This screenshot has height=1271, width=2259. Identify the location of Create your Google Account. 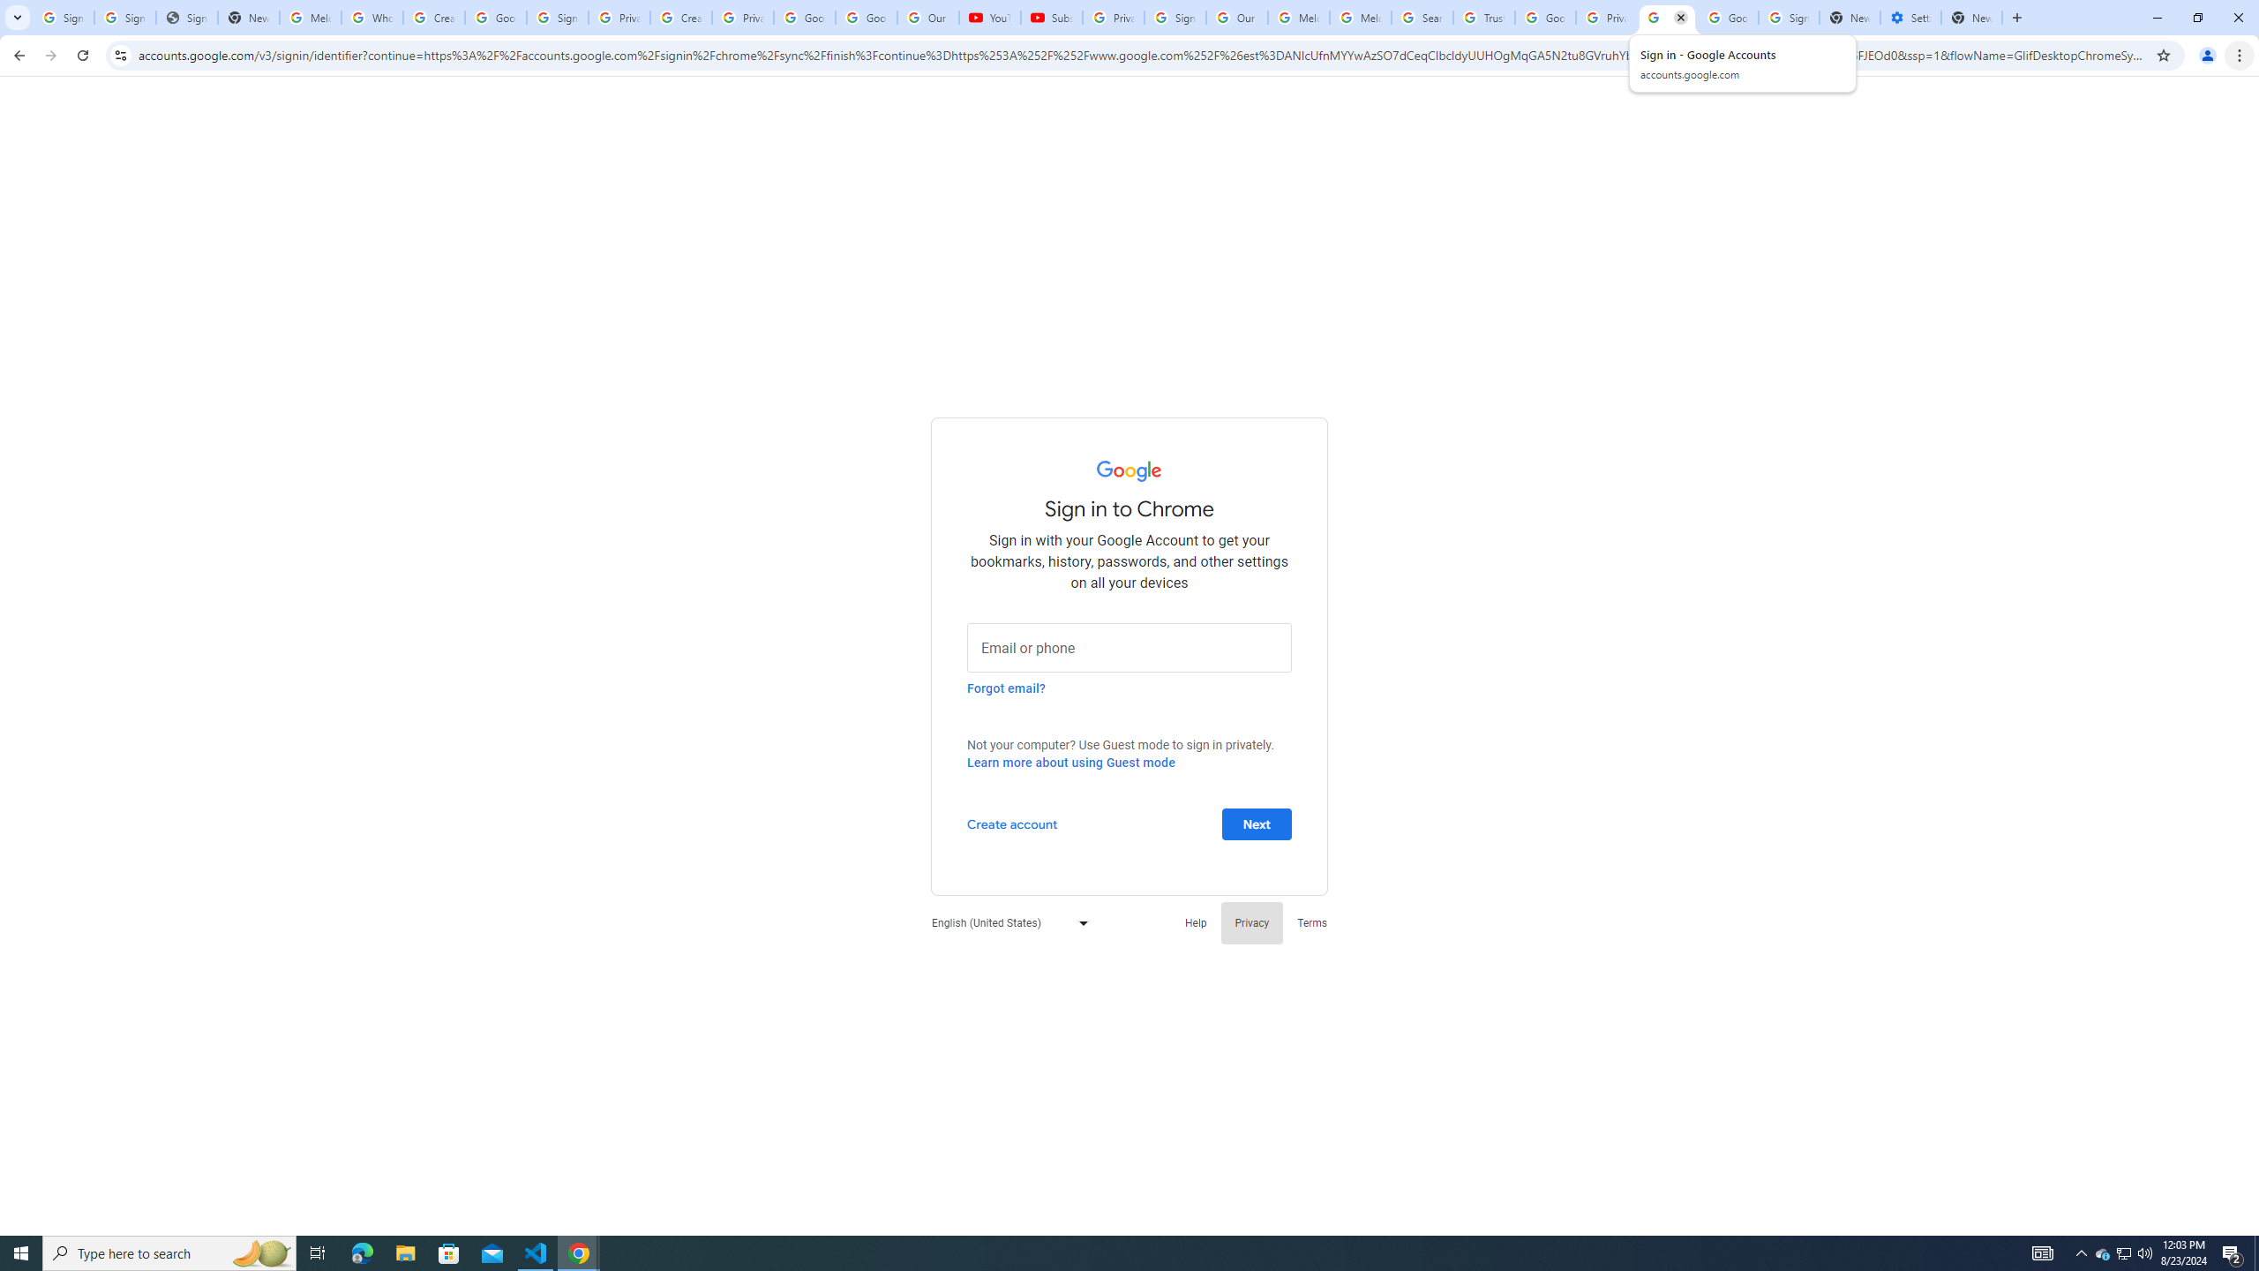
(681, 18).